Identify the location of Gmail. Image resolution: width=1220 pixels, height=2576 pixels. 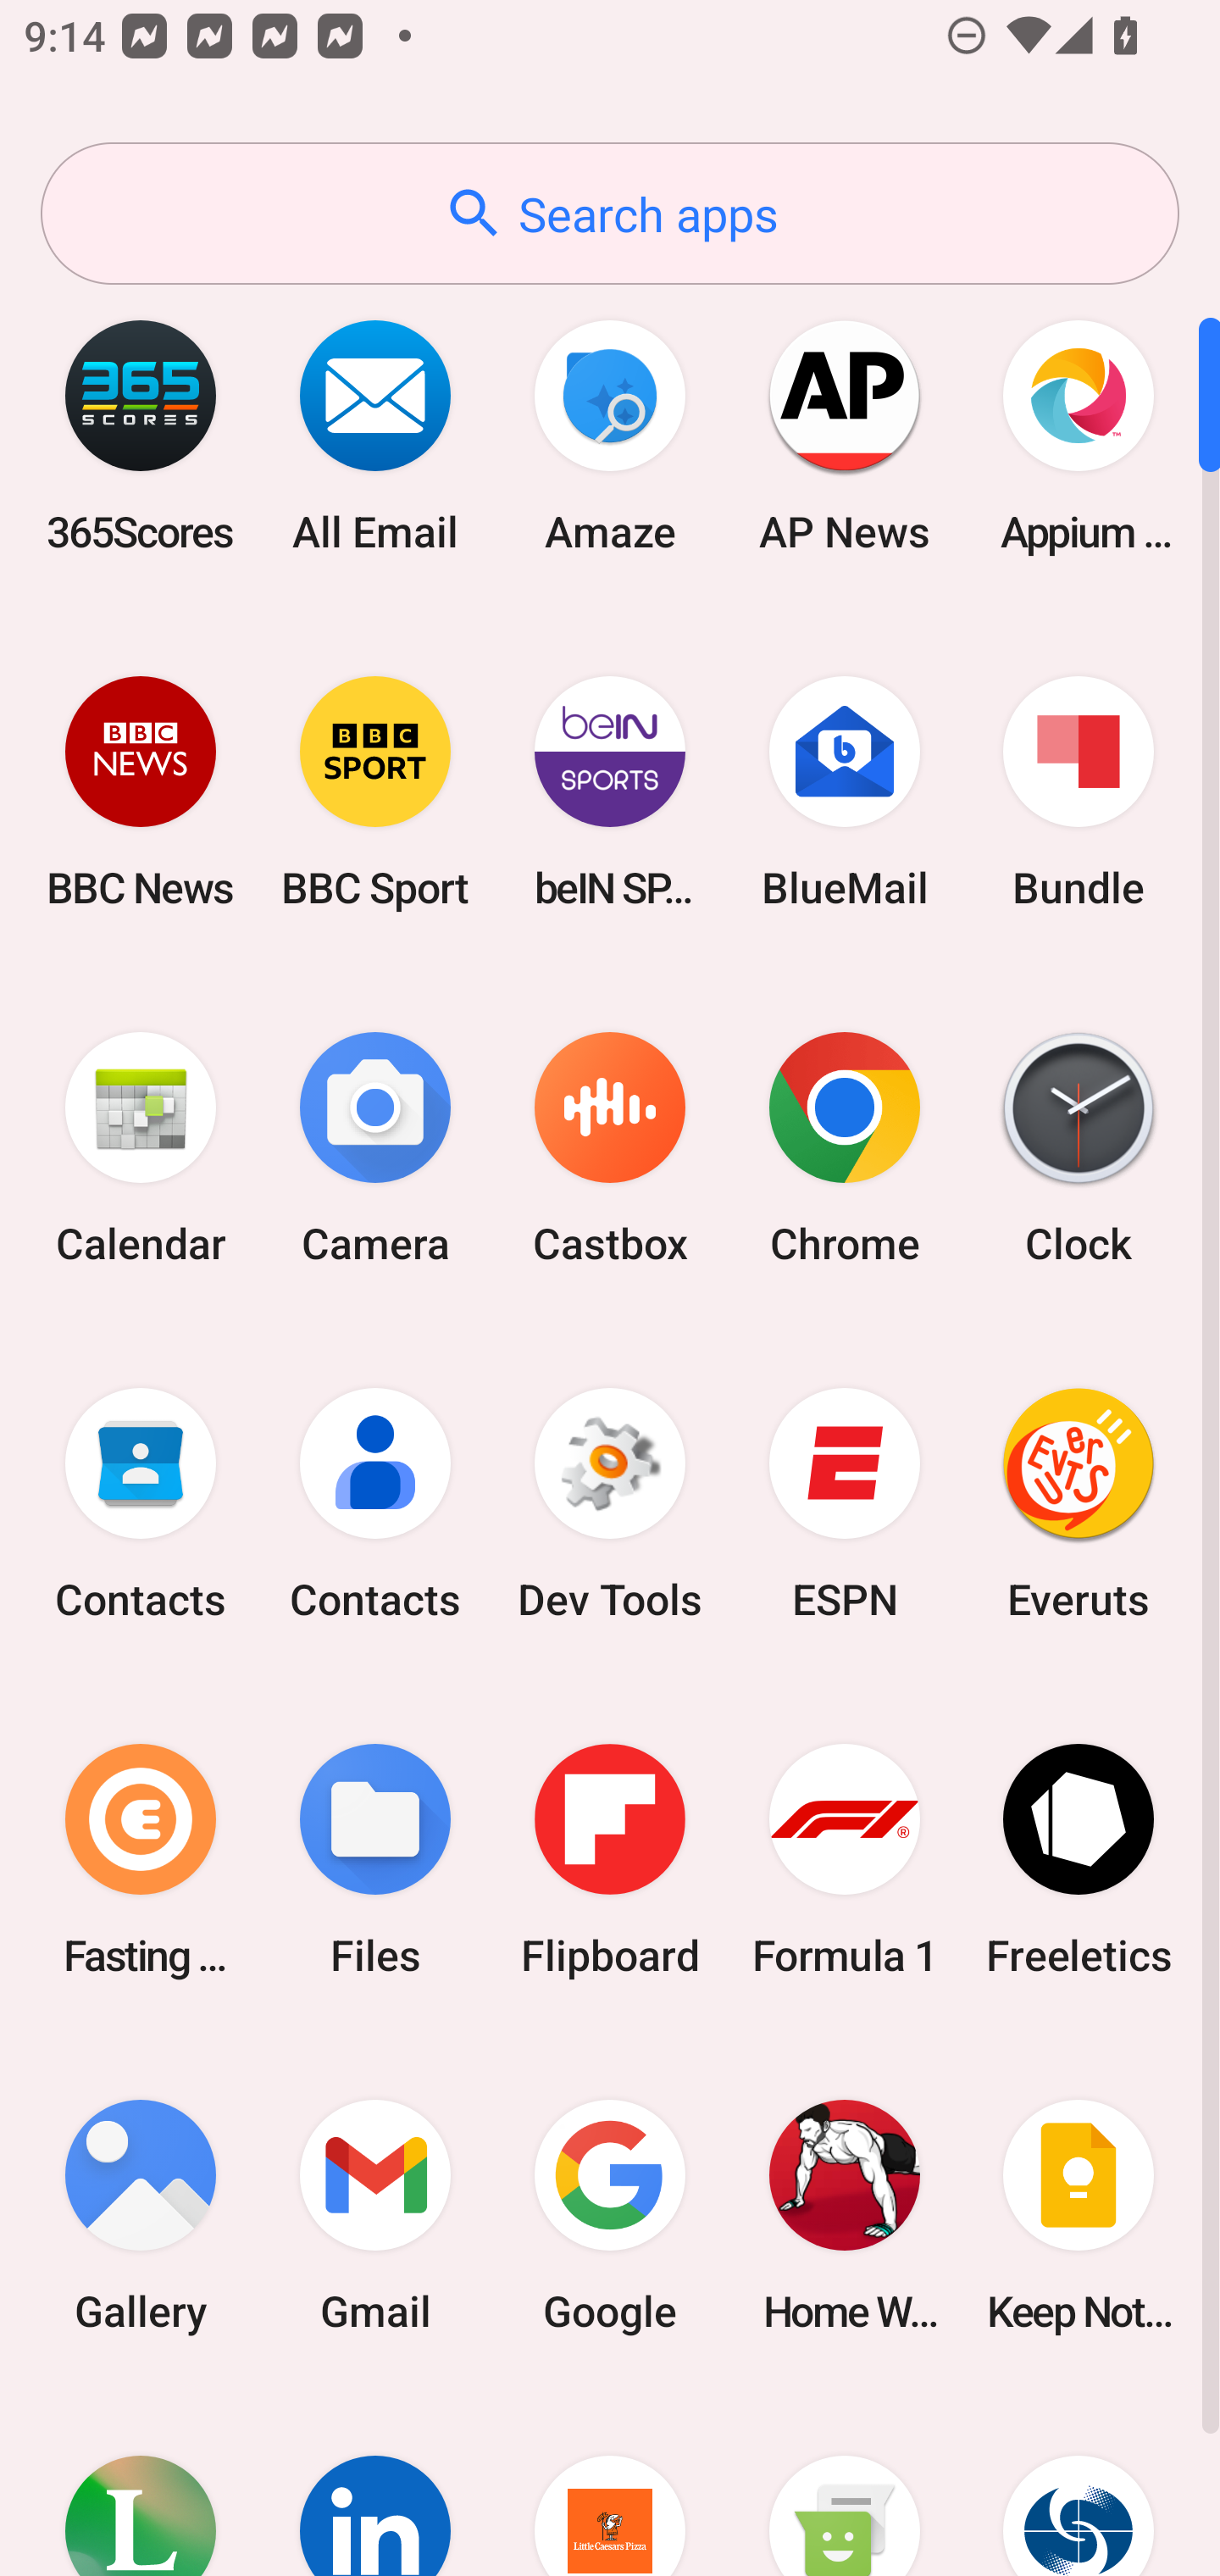
(375, 2215).